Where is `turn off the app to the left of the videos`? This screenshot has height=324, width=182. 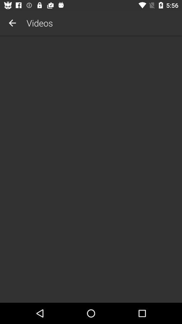
turn off the app to the left of the videos is located at coordinates (12, 23).